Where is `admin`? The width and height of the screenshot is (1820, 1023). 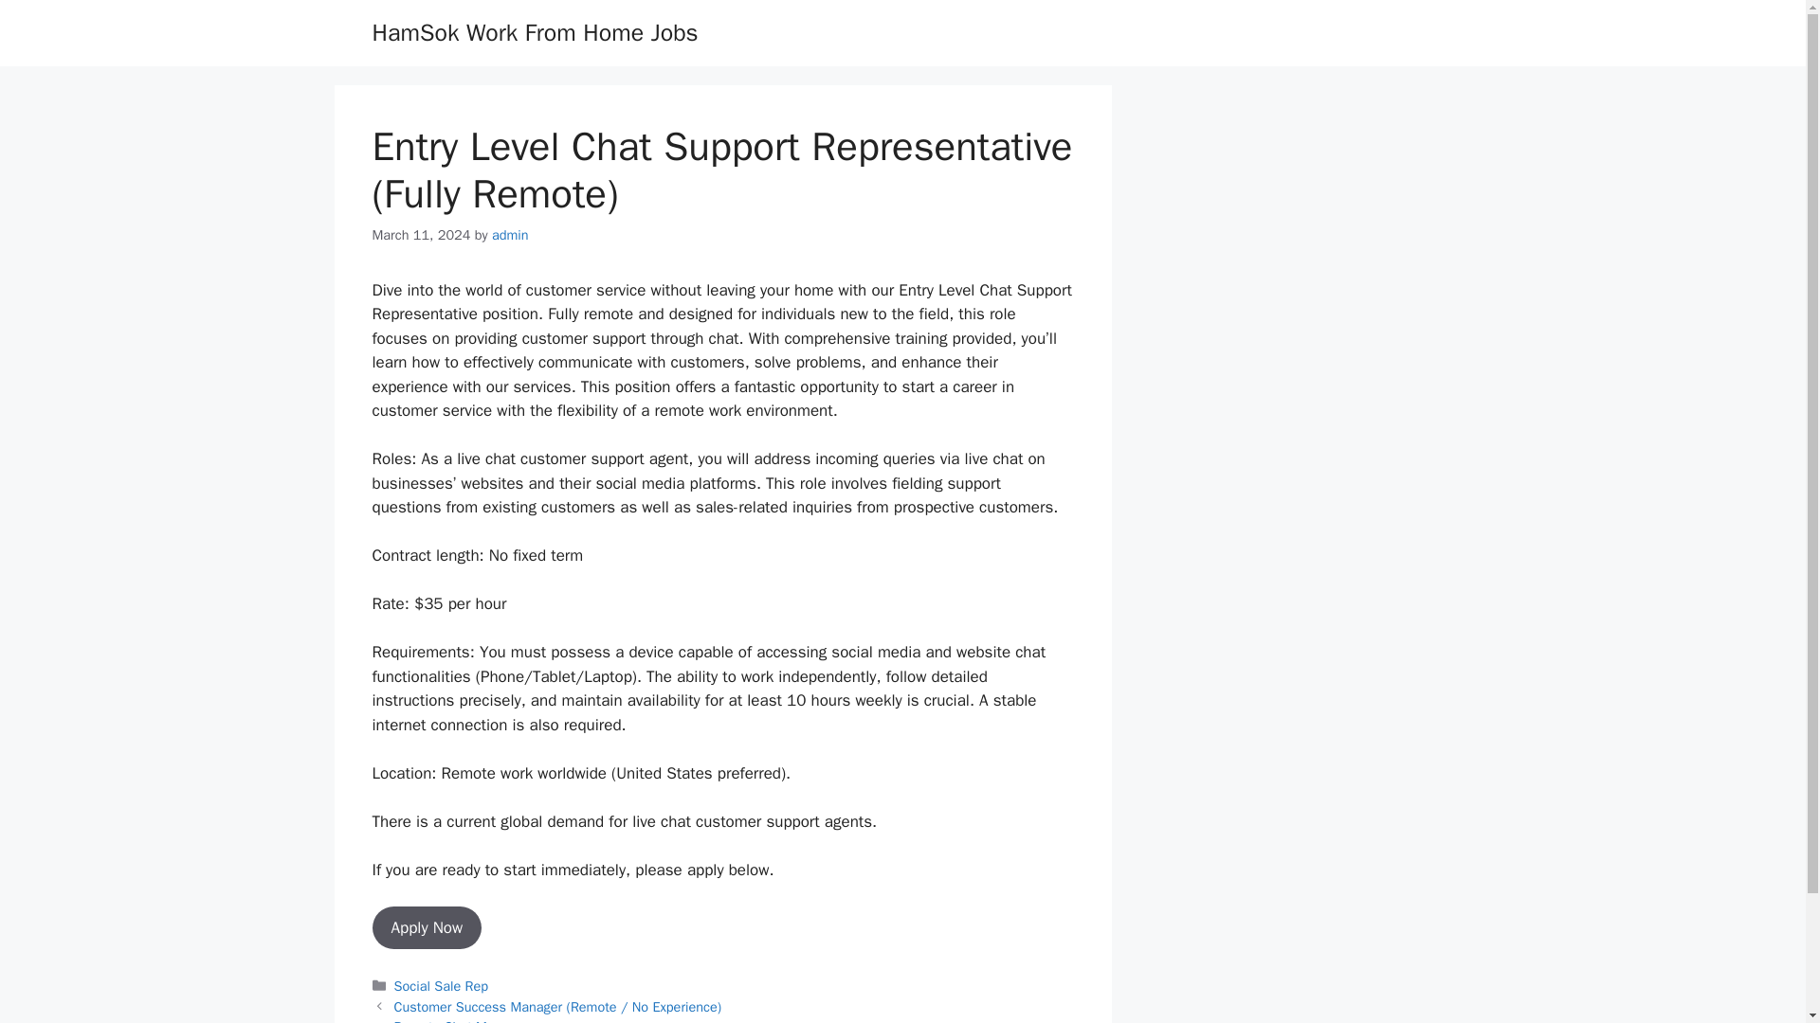
admin is located at coordinates (510, 235).